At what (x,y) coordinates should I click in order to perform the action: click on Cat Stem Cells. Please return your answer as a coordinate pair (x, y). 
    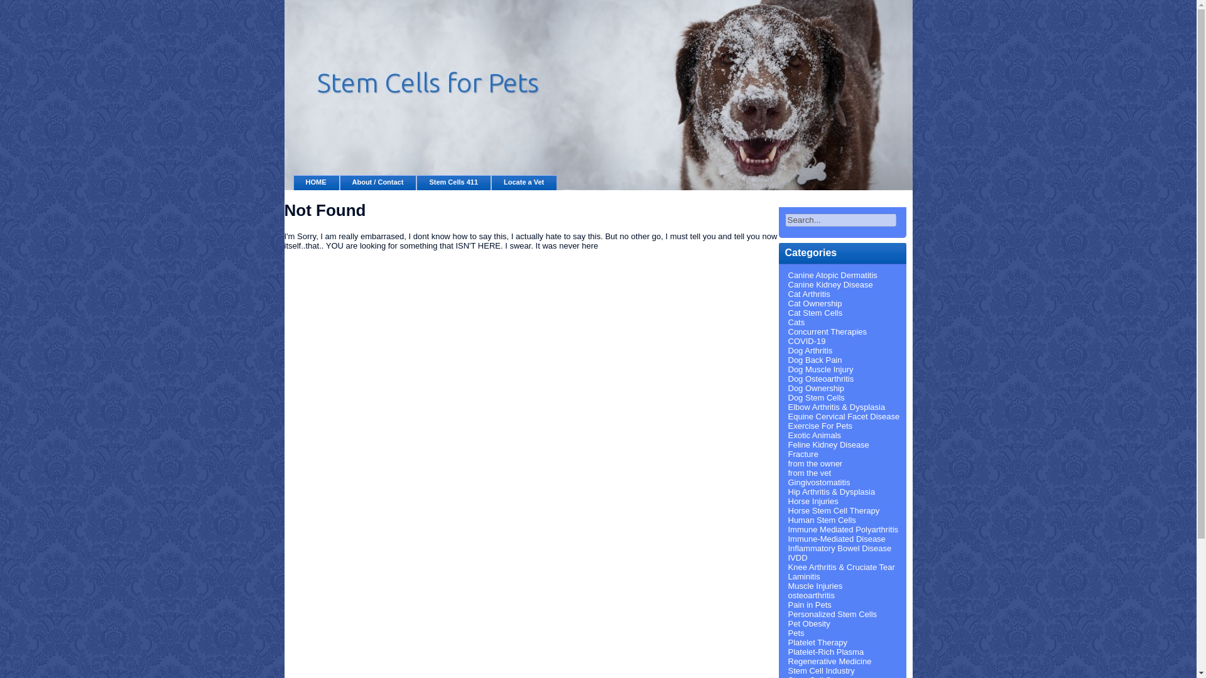
    Looking at the image, I should click on (814, 313).